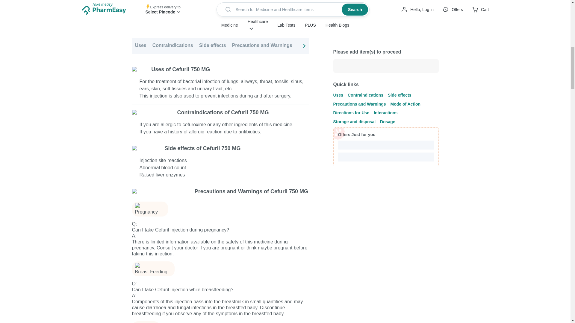 The height and width of the screenshot is (323, 575). What do you see at coordinates (262, 46) in the screenshot?
I see `Precautions and Warnings` at bounding box center [262, 46].